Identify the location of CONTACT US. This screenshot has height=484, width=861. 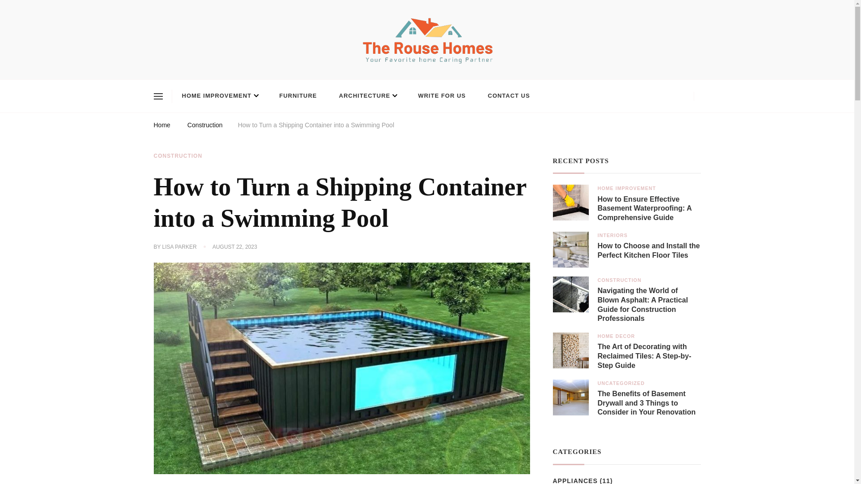
(509, 96).